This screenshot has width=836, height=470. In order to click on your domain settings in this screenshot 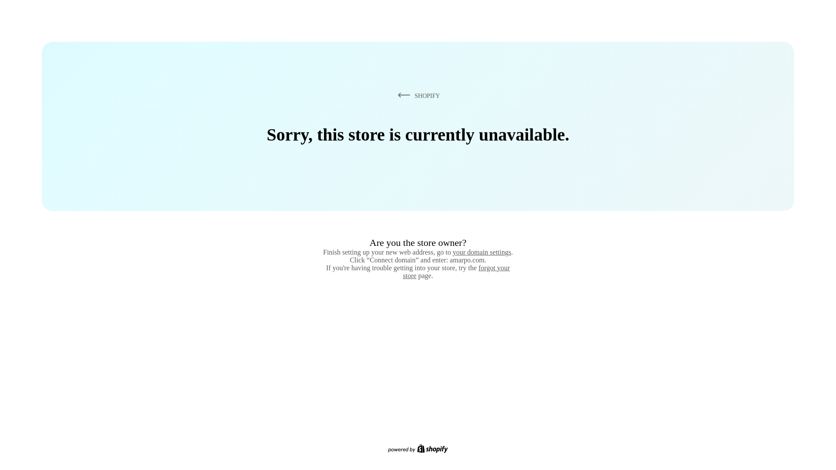, I will do `click(482, 252)`.